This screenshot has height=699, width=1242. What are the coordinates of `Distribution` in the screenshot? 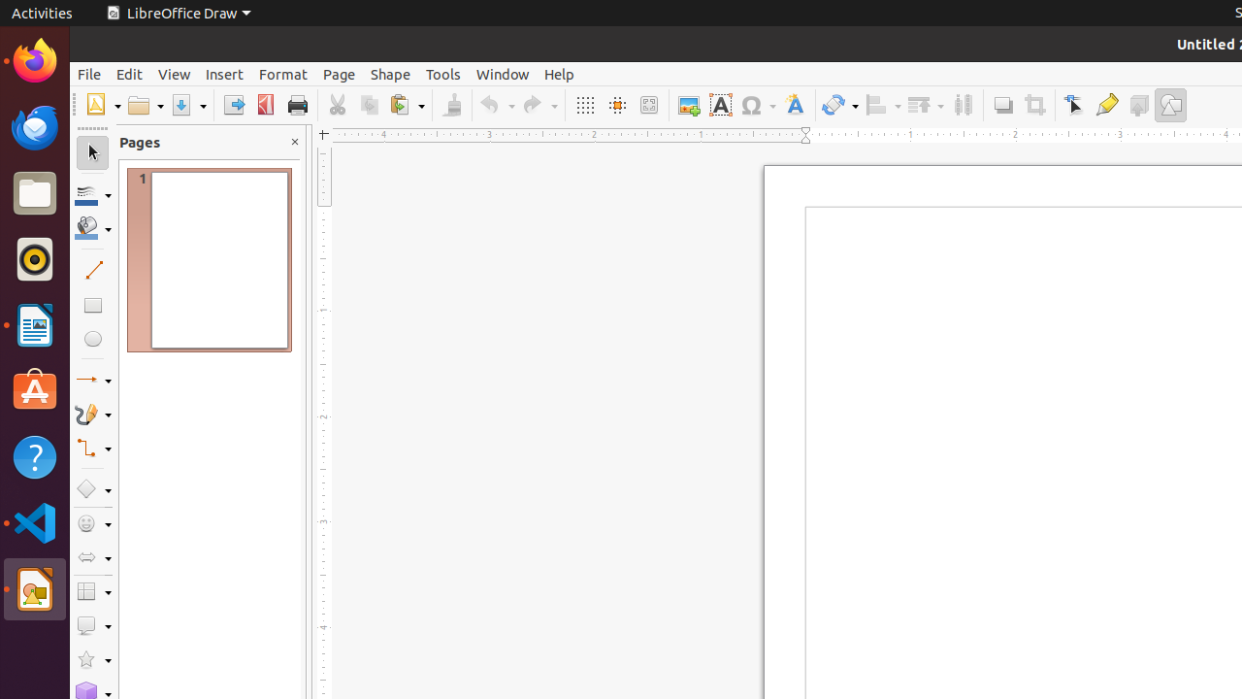 It's located at (963, 105).